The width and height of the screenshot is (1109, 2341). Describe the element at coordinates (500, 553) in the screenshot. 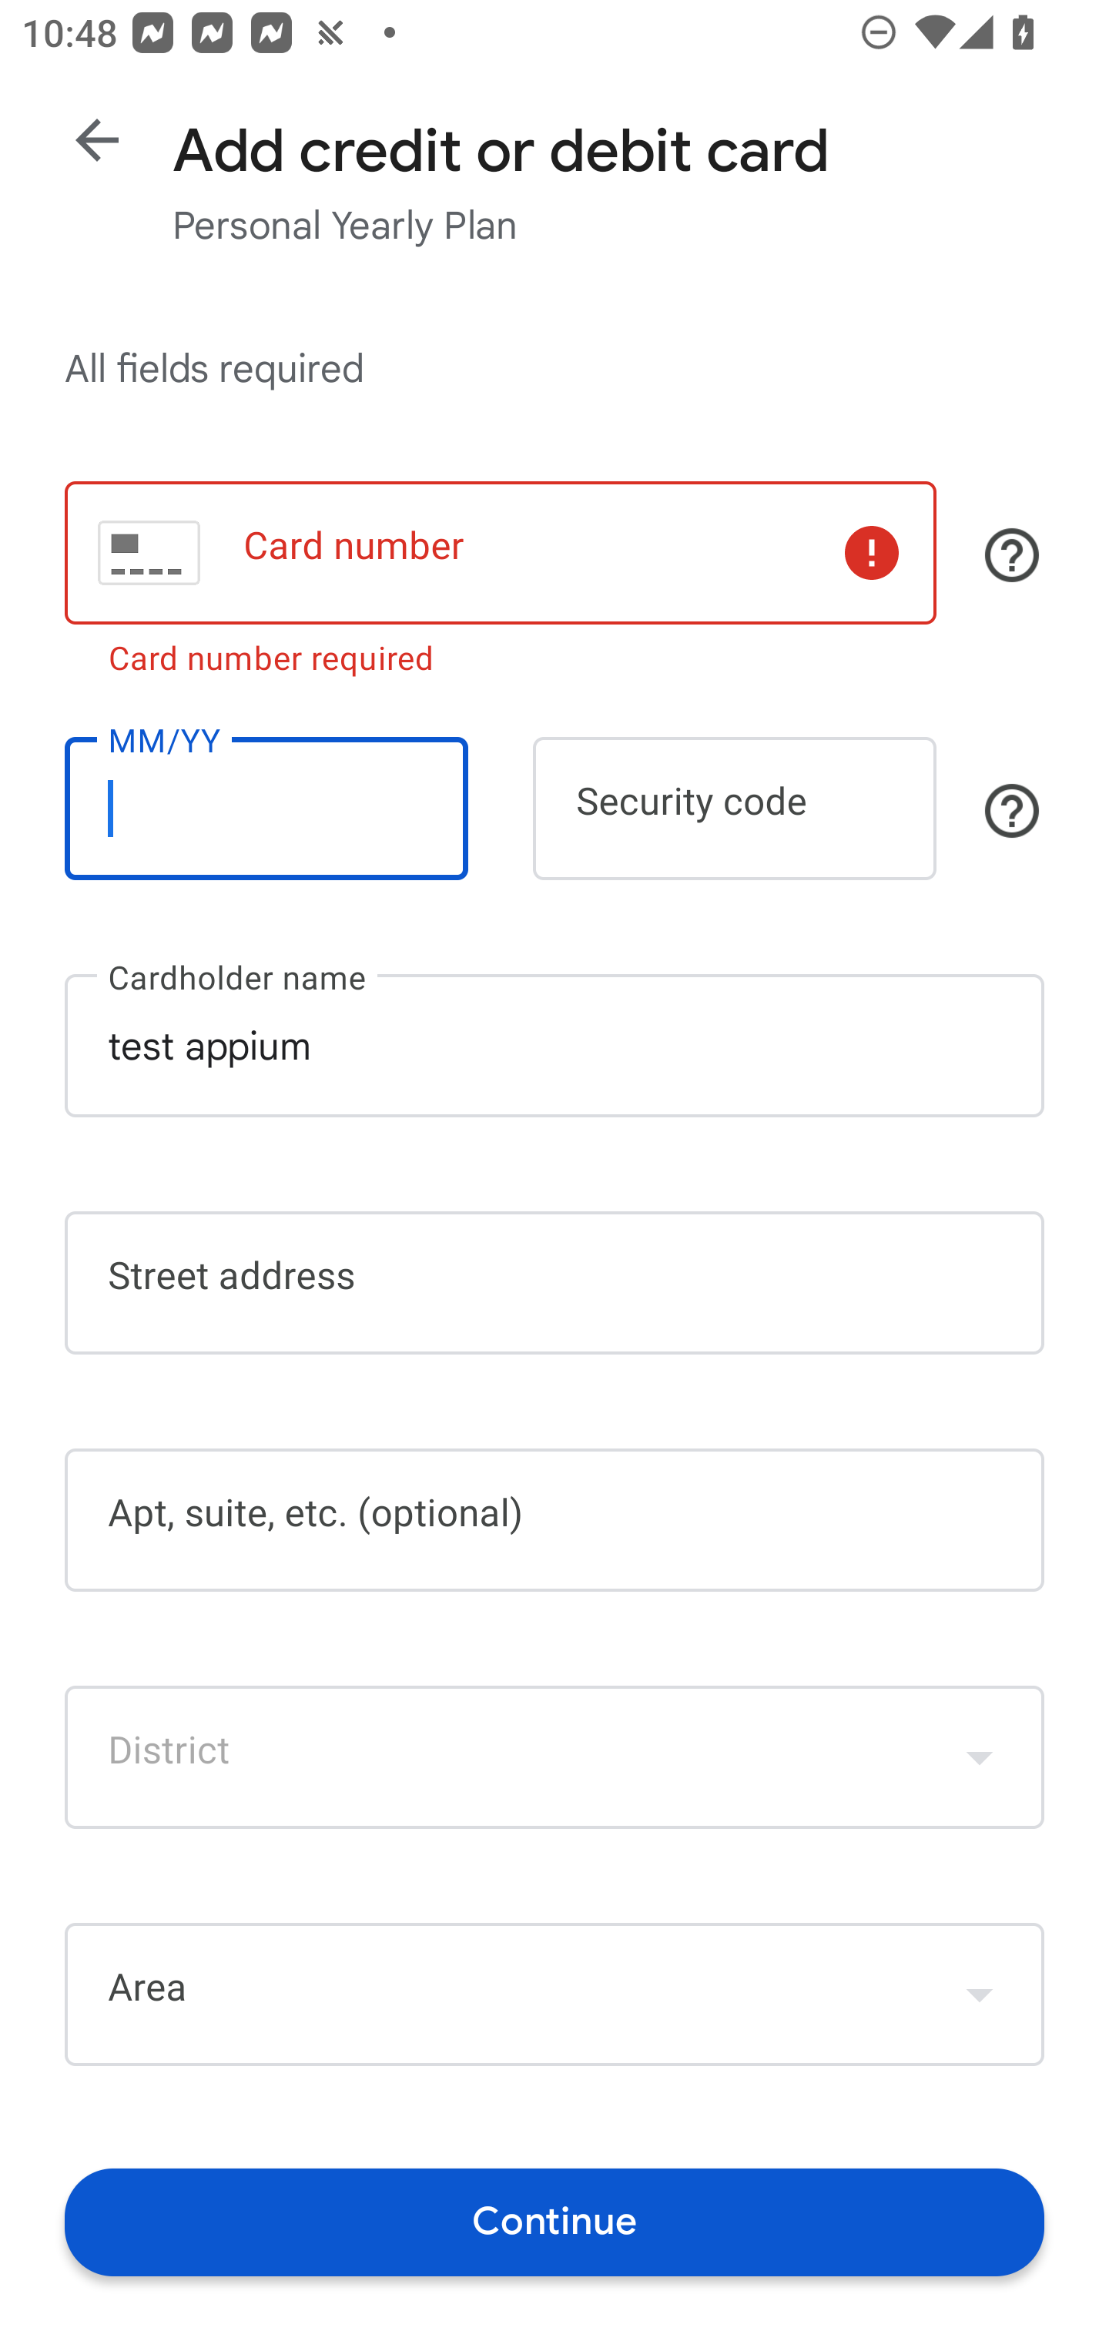

I see `Card number` at that location.